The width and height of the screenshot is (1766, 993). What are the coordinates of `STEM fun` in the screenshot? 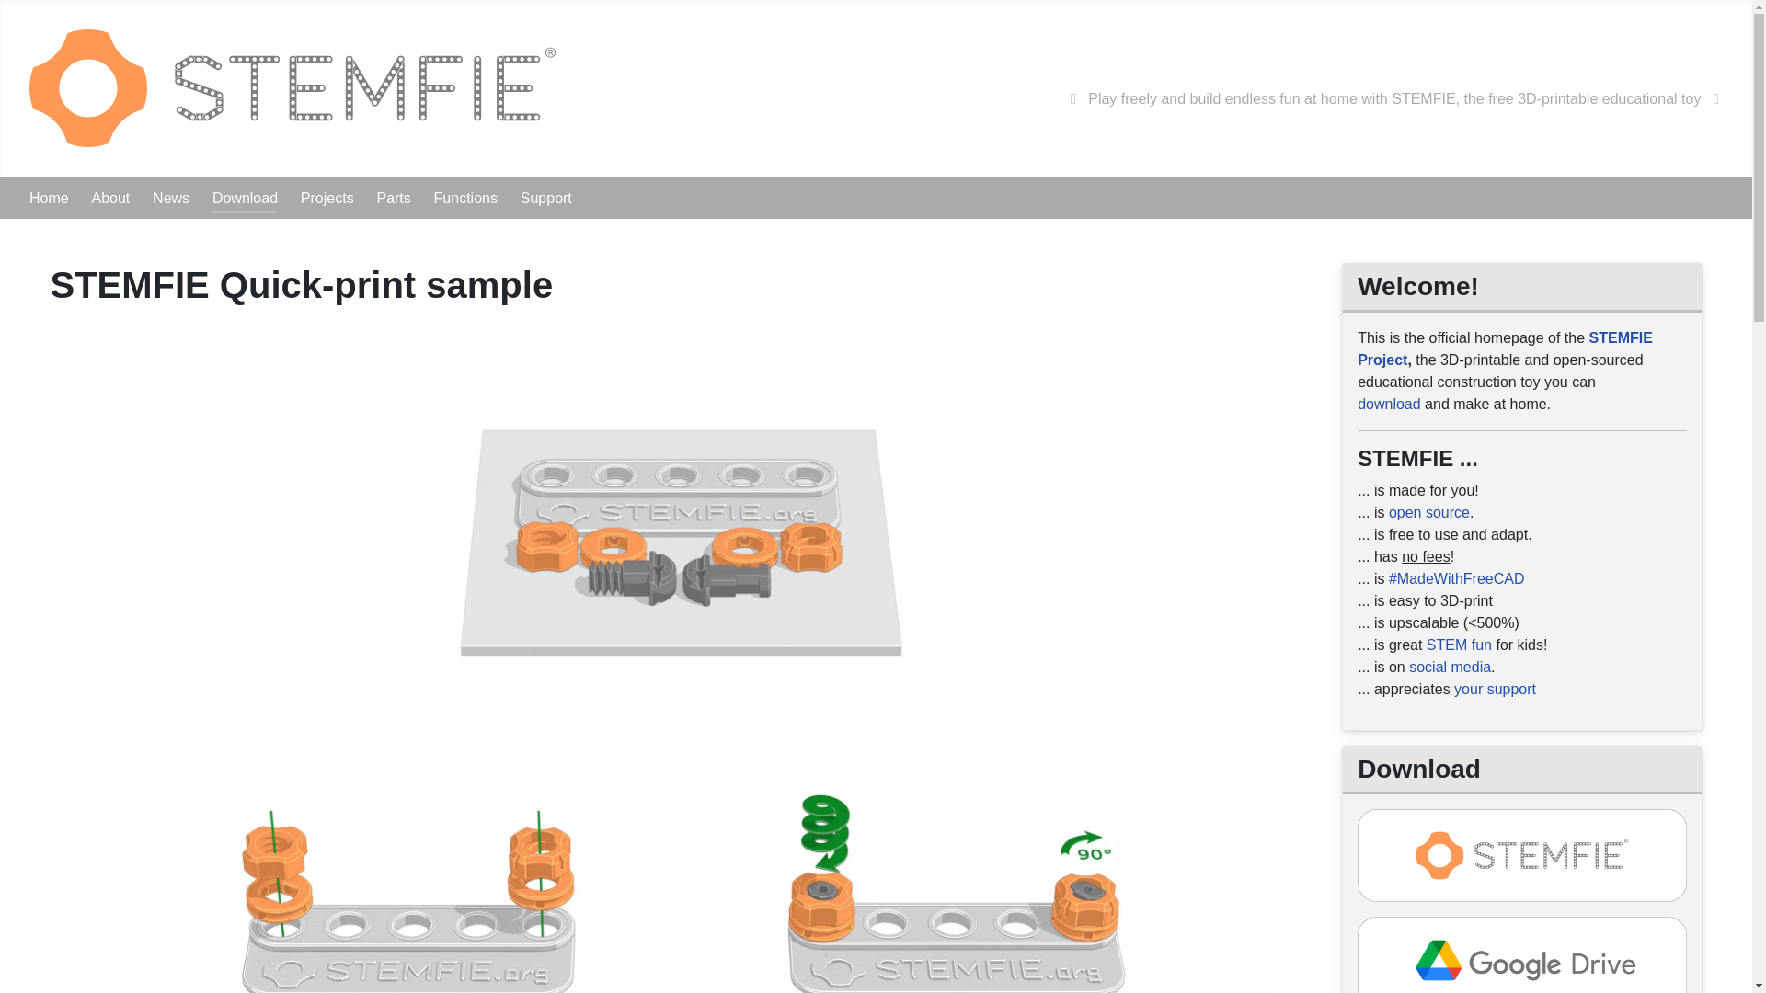 It's located at (1459, 645).